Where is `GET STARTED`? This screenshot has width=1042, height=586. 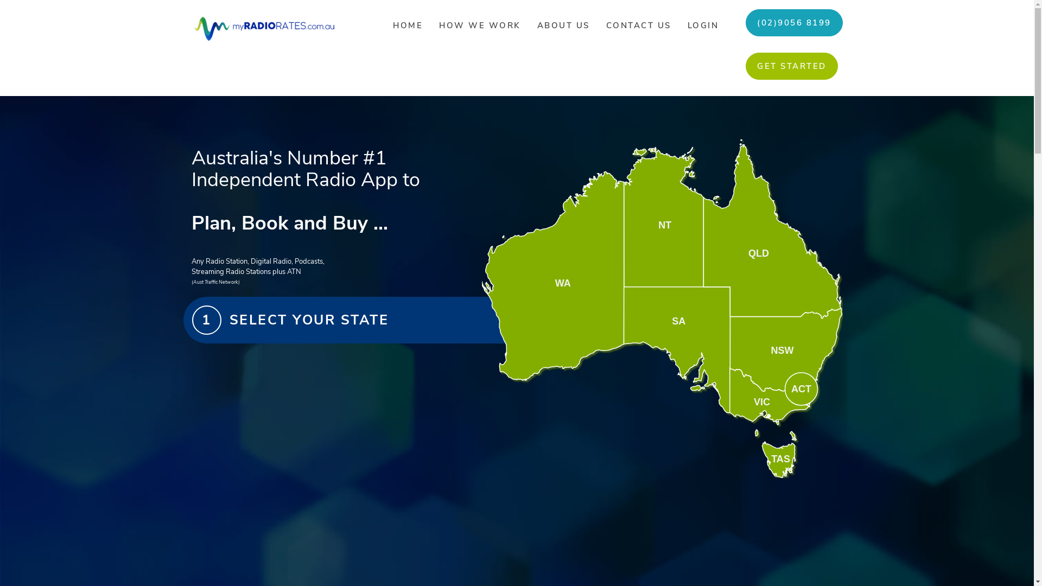 GET STARTED is located at coordinates (792, 66).